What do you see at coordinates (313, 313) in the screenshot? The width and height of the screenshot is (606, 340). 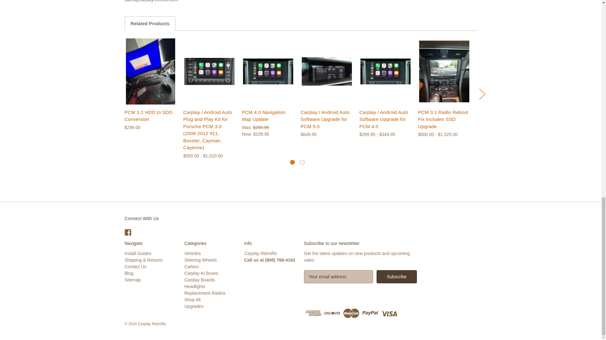 I see `American Express` at bounding box center [313, 313].